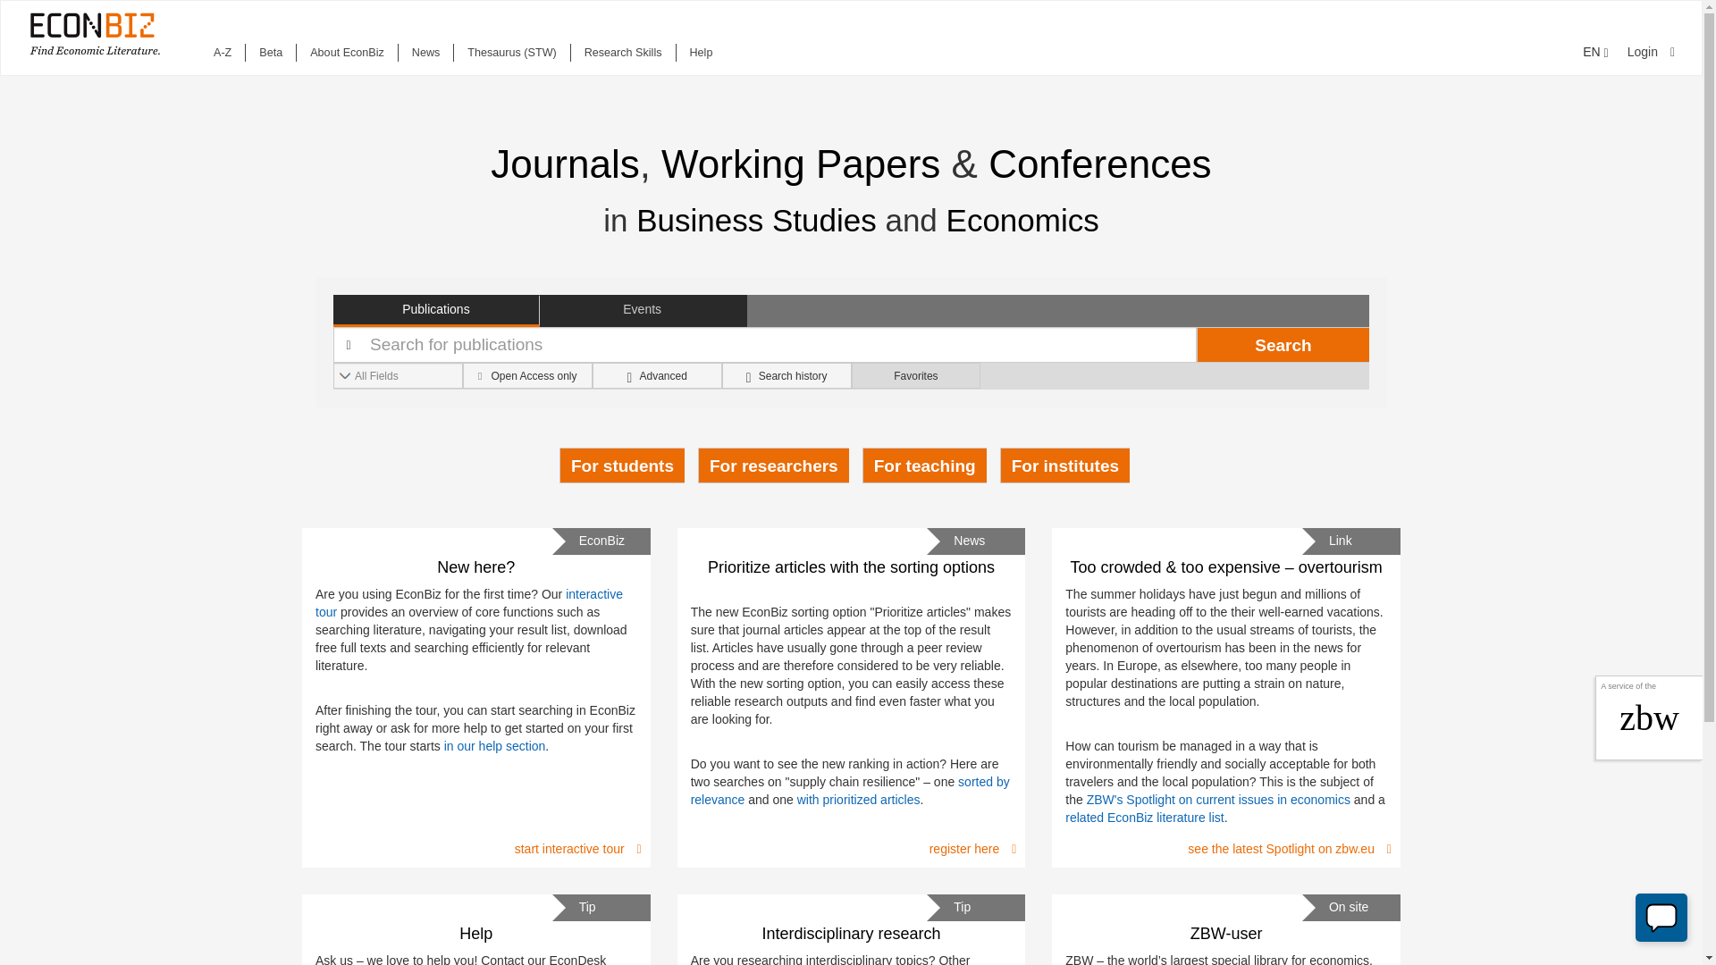 This screenshot has width=1716, height=965. I want to click on Working Papers, so click(801, 164).